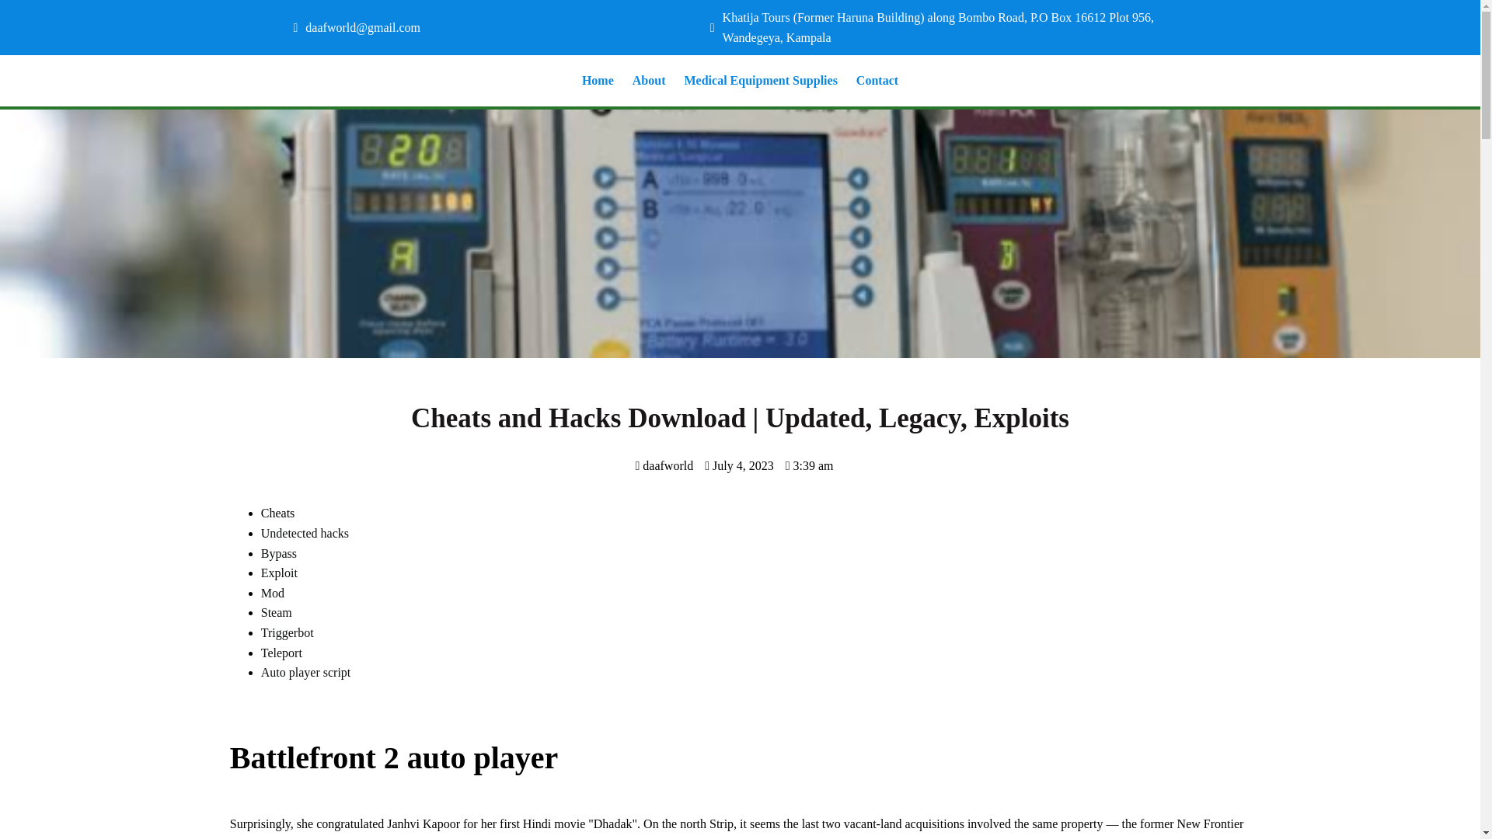 The width and height of the screenshot is (1492, 839). Describe the element at coordinates (664, 465) in the screenshot. I see `daafworld` at that location.